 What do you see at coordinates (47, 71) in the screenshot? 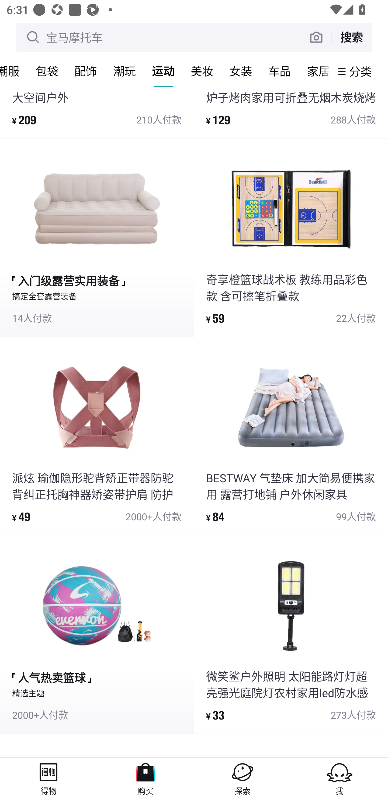
I see `包袋` at bounding box center [47, 71].